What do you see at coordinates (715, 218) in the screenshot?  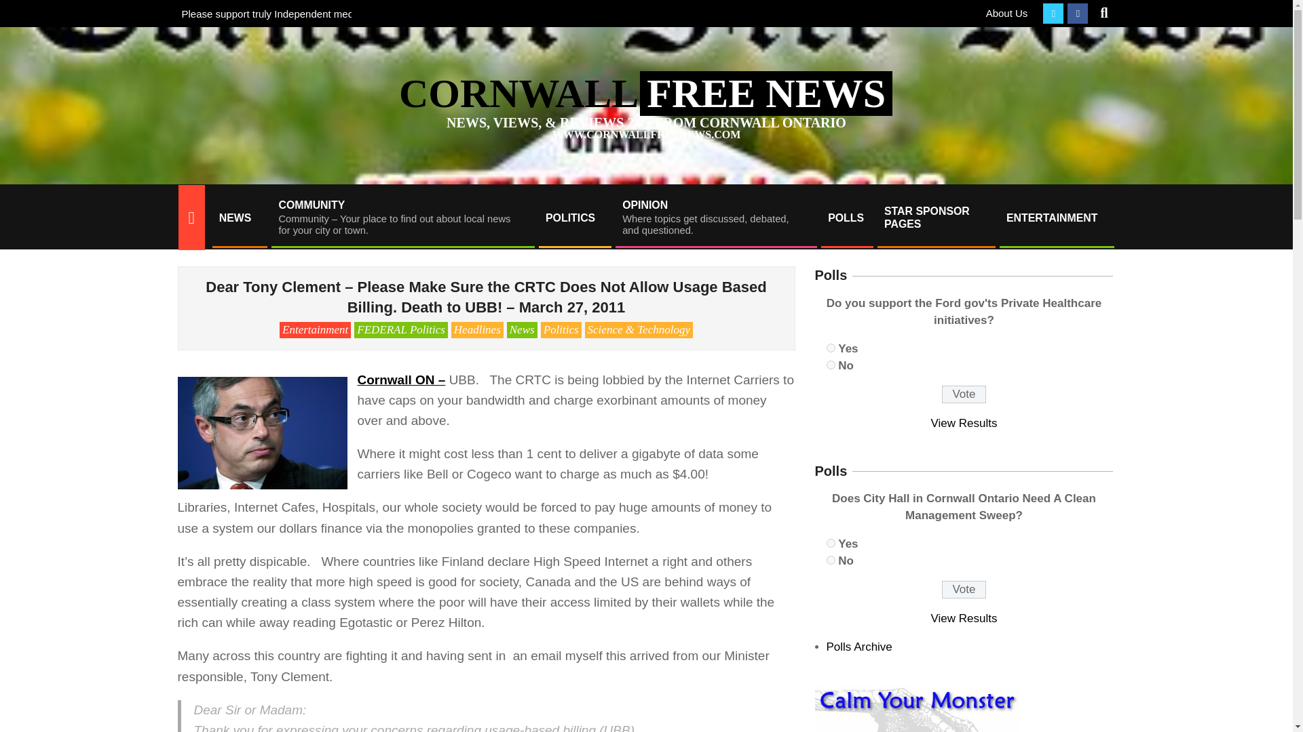 I see `   Vote   ` at bounding box center [715, 218].